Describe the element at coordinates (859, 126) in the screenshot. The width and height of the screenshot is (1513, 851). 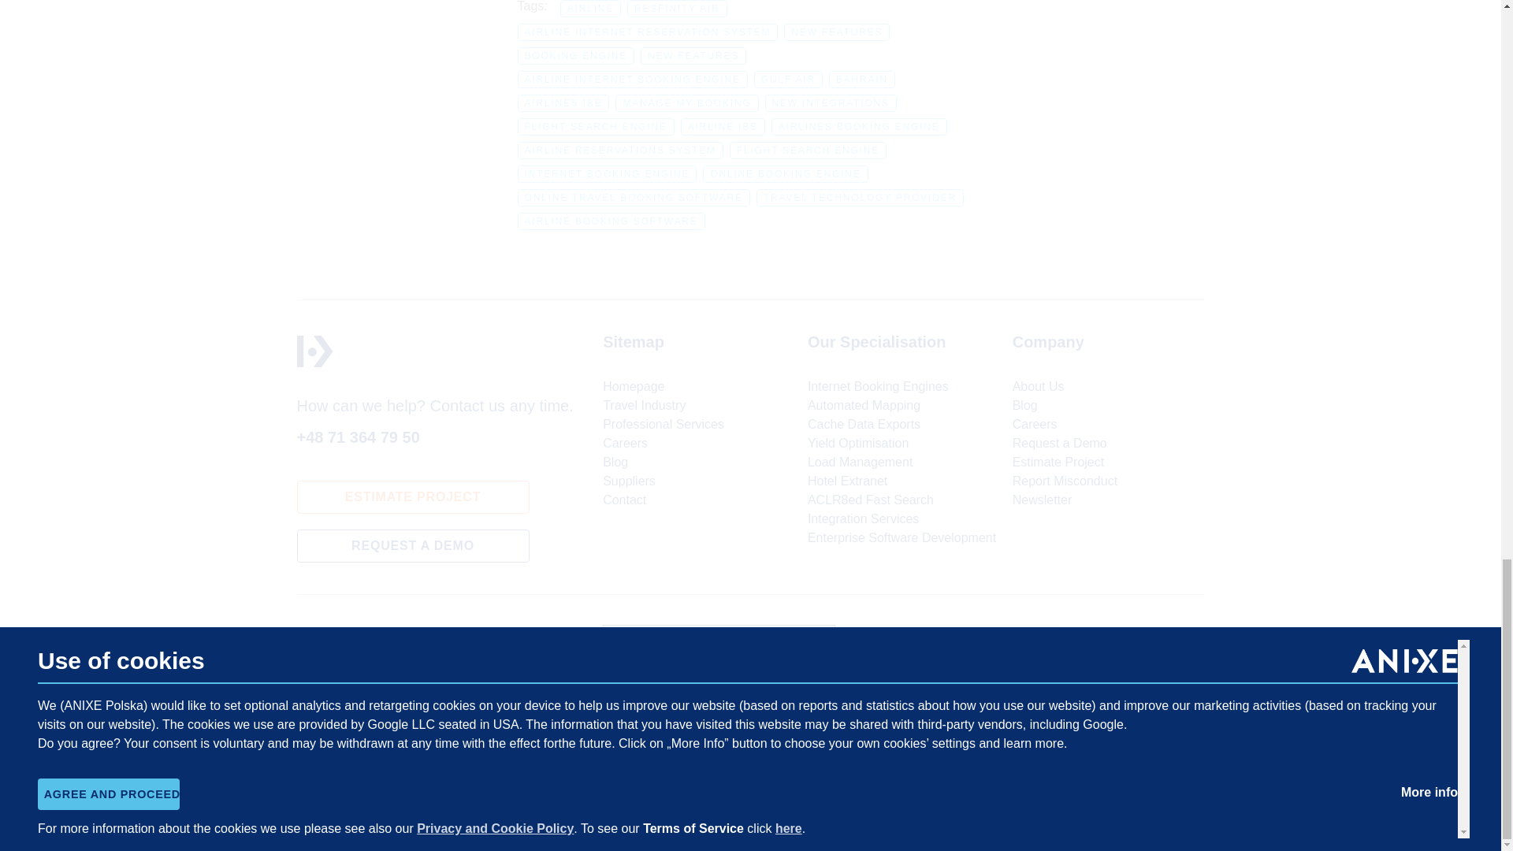
I see `AIRLINES BOOKING ENGINE` at that location.